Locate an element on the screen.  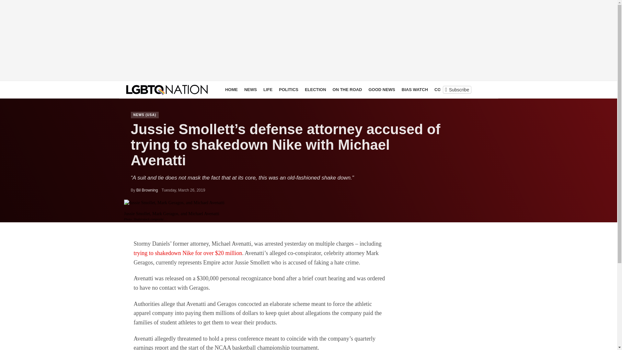
Bil Browning is located at coordinates (147, 190).